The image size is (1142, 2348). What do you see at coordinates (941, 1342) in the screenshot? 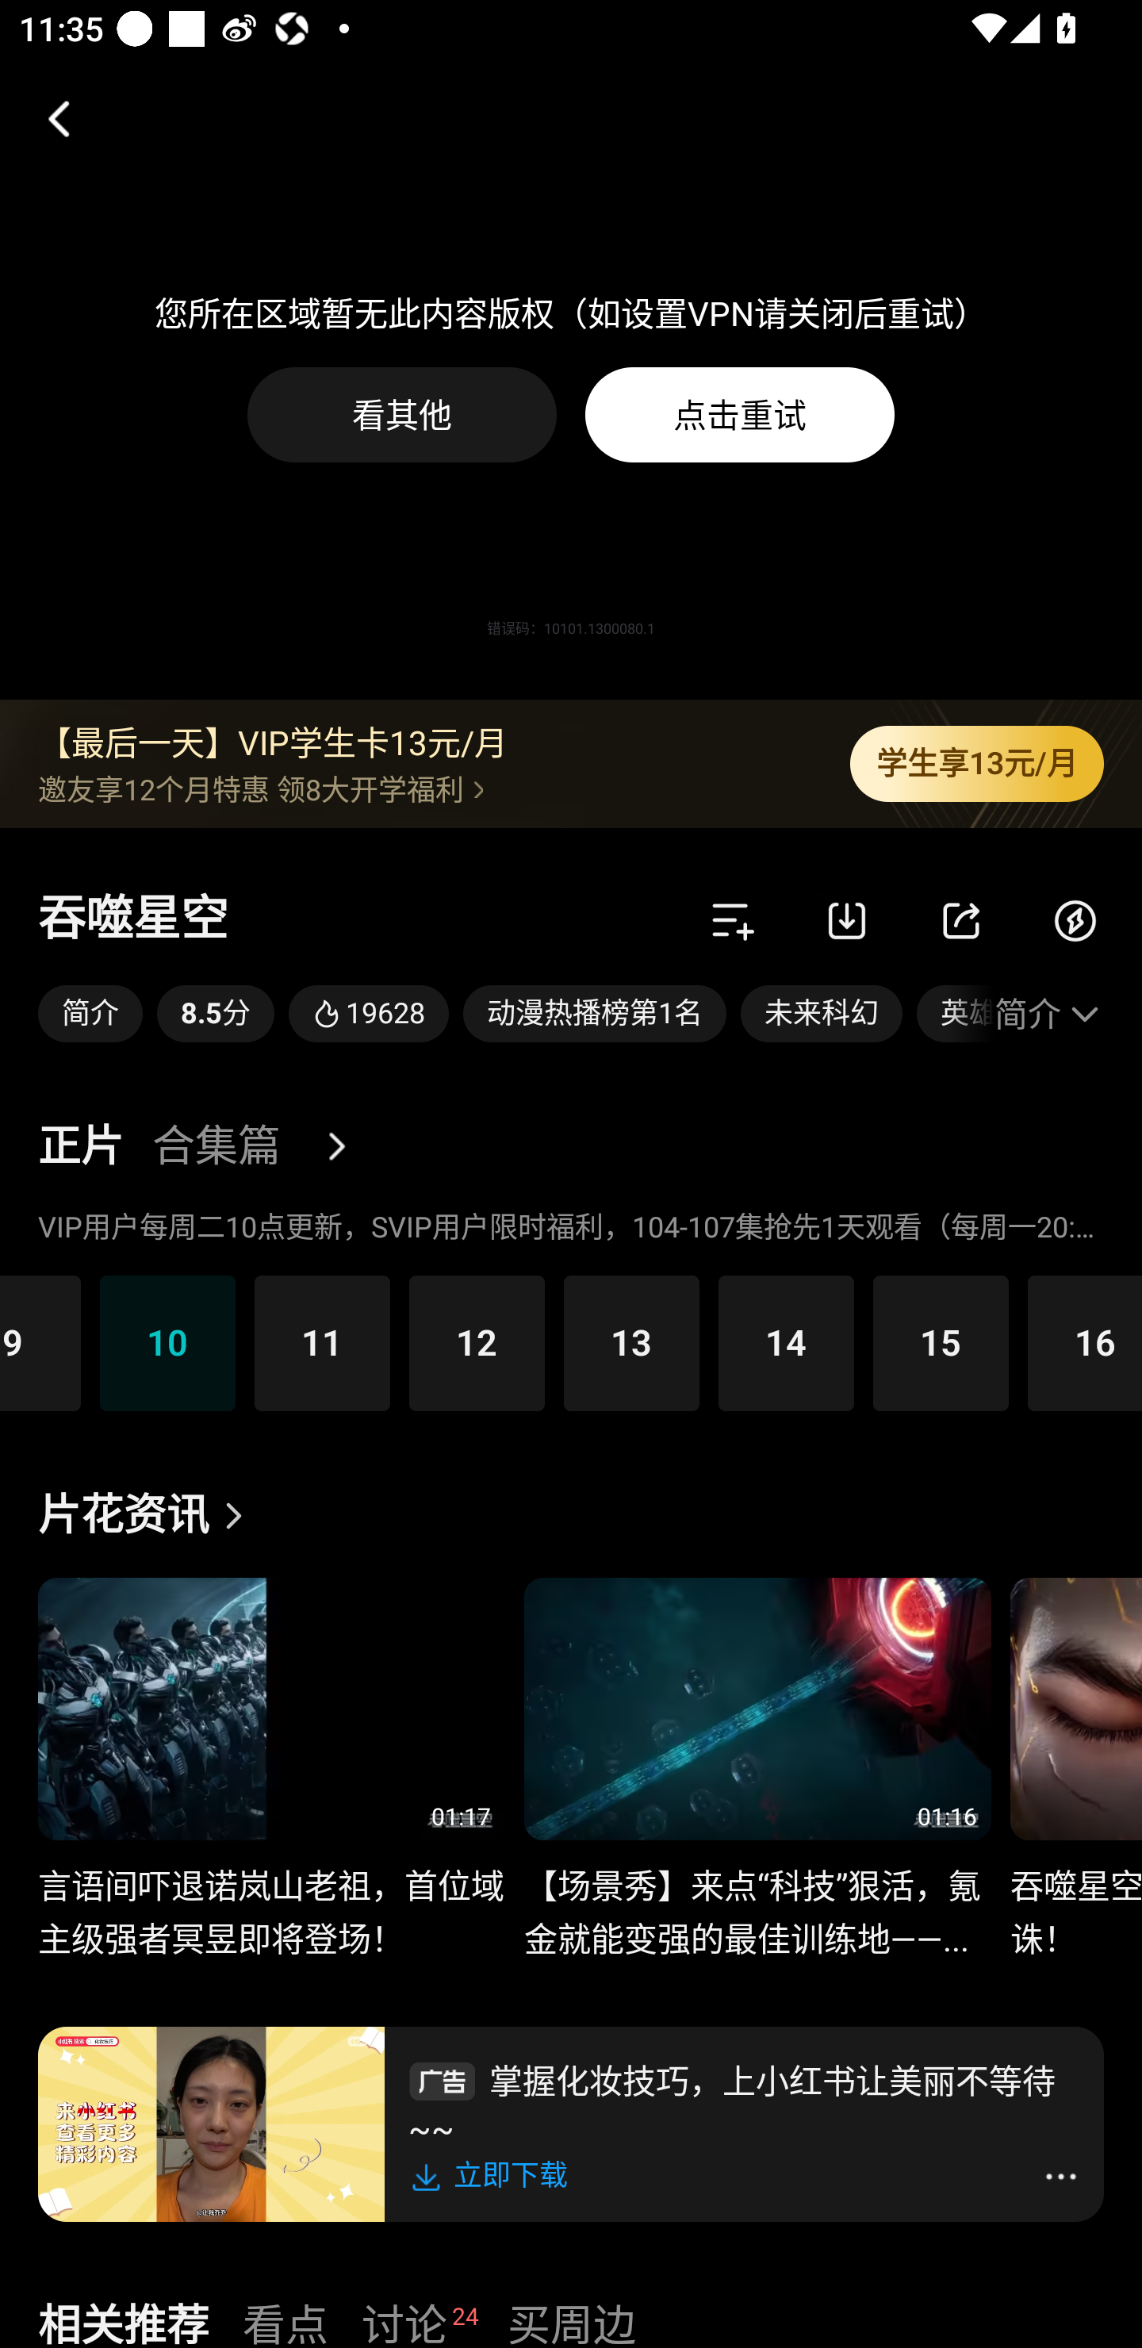
I see `第15集 15` at bounding box center [941, 1342].